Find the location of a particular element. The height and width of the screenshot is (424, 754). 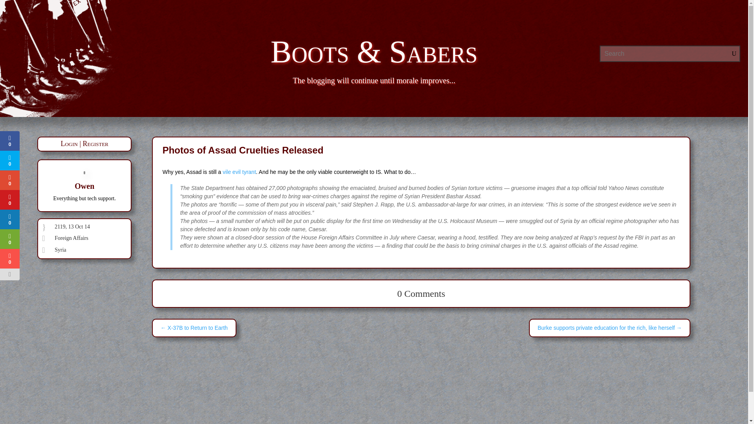

vile evil tyrant is located at coordinates (239, 172).